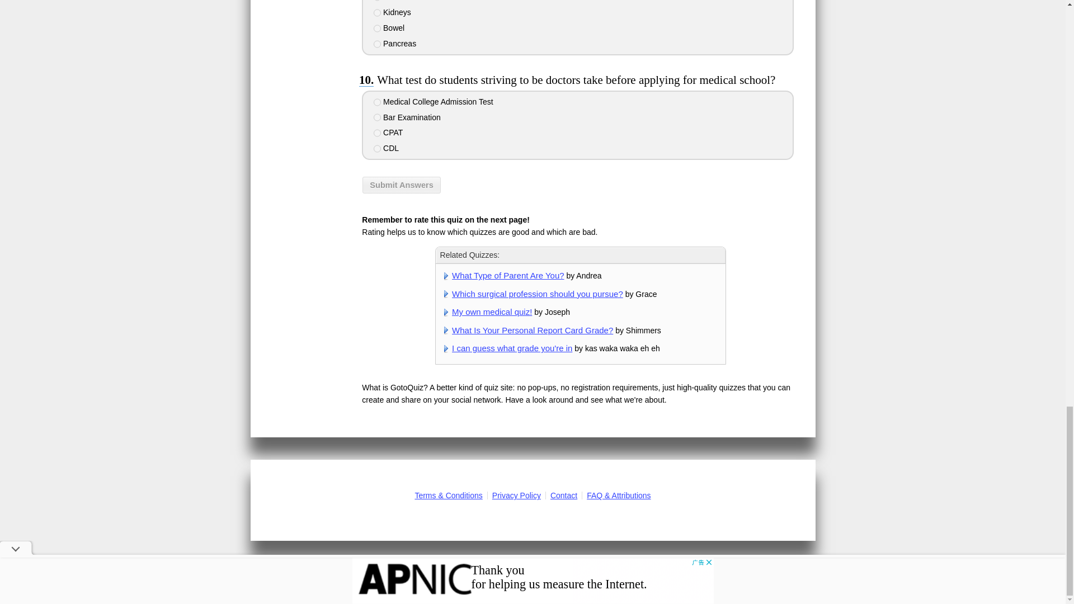 The width and height of the screenshot is (1074, 604). What do you see at coordinates (516, 496) in the screenshot?
I see `Privacy Policy` at bounding box center [516, 496].